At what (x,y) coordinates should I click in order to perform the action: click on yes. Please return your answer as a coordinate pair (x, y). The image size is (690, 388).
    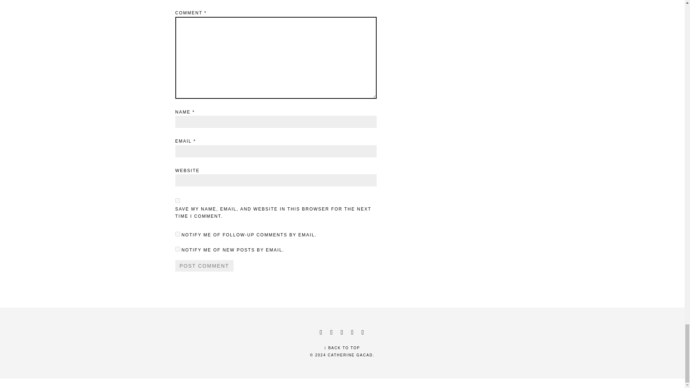
    Looking at the image, I should click on (178, 200).